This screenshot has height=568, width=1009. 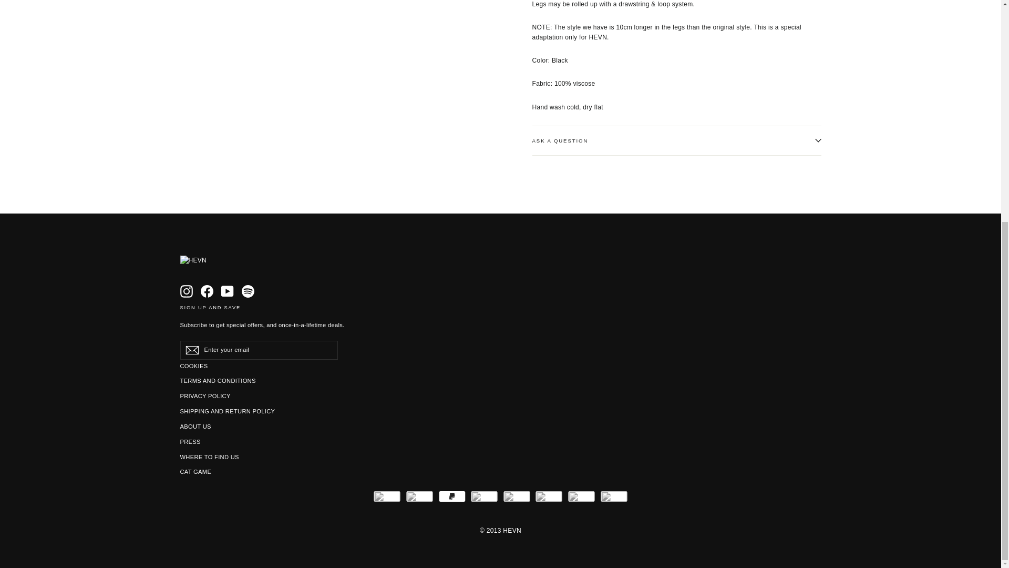 What do you see at coordinates (582, 499) in the screenshot?
I see `Nets` at bounding box center [582, 499].